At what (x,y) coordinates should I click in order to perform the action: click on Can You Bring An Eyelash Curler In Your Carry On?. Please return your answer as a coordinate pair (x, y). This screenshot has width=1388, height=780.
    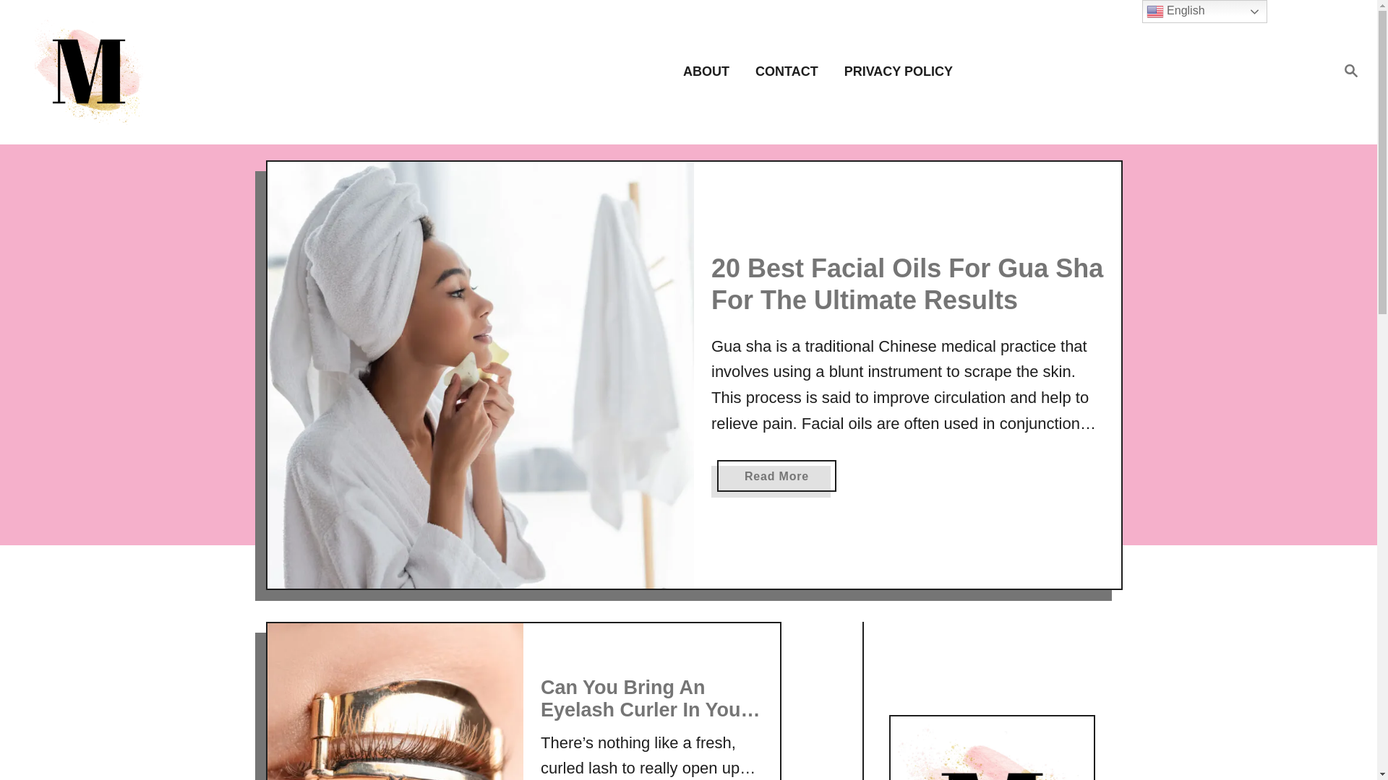
    Looking at the image, I should click on (651, 709).